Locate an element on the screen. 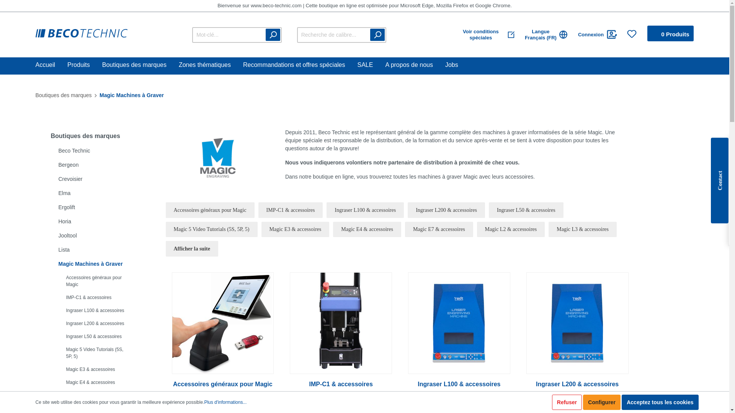 The width and height of the screenshot is (735, 413). Afficher la suite is located at coordinates (192, 249).